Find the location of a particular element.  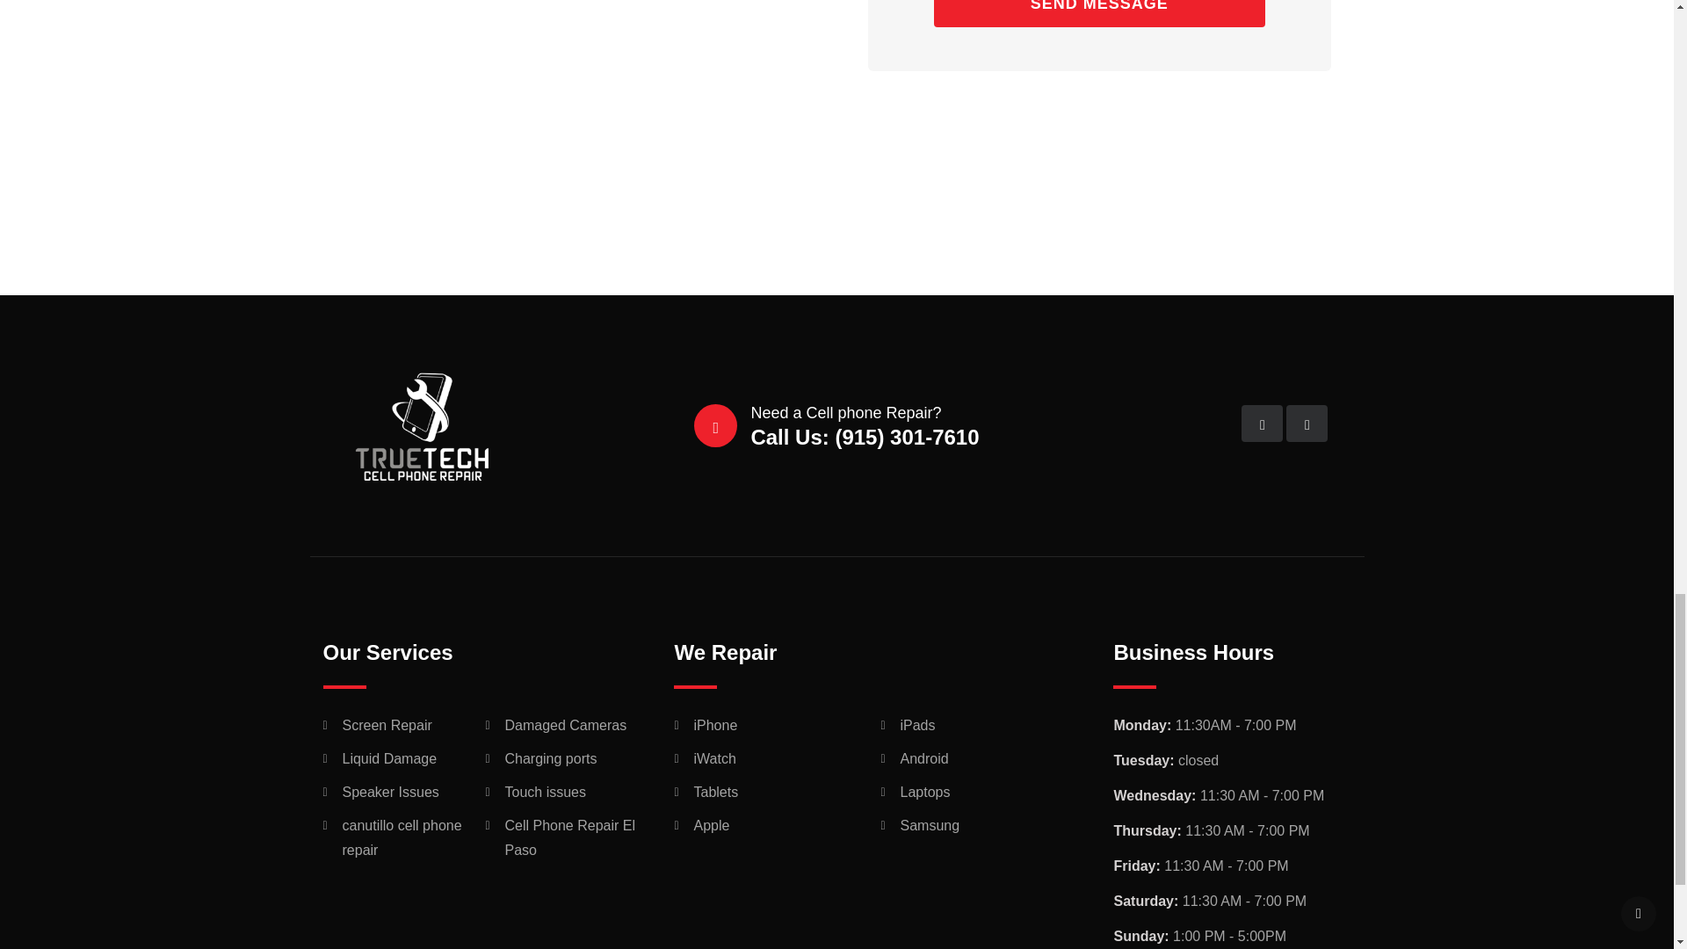

Touch issues is located at coordinates (545, 791).